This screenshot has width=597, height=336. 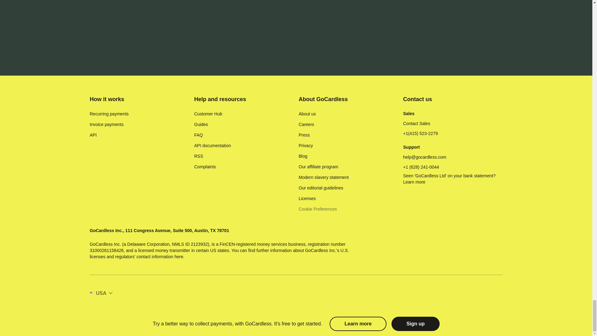 I want to click on Press, so click(x=304, y=135).